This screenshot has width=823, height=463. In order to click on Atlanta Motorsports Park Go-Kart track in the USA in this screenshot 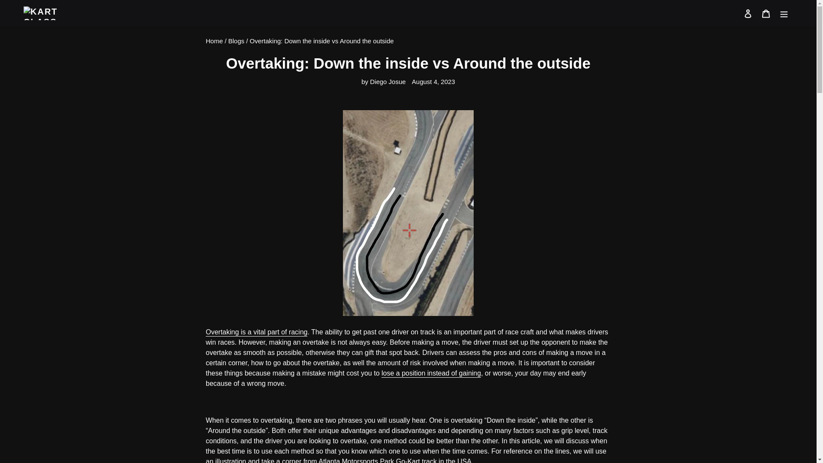, I will do `click(395, 460)`.